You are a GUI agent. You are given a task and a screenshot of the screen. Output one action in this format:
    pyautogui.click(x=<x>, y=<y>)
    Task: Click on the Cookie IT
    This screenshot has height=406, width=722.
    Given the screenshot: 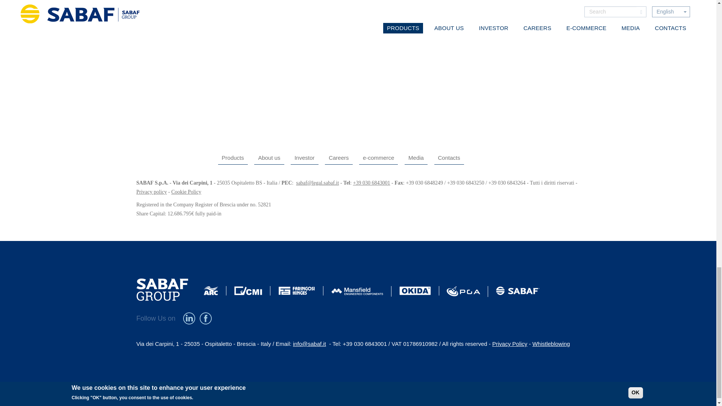 What is the action you would take?
    pyautogui.click(x=186, y=192)
    